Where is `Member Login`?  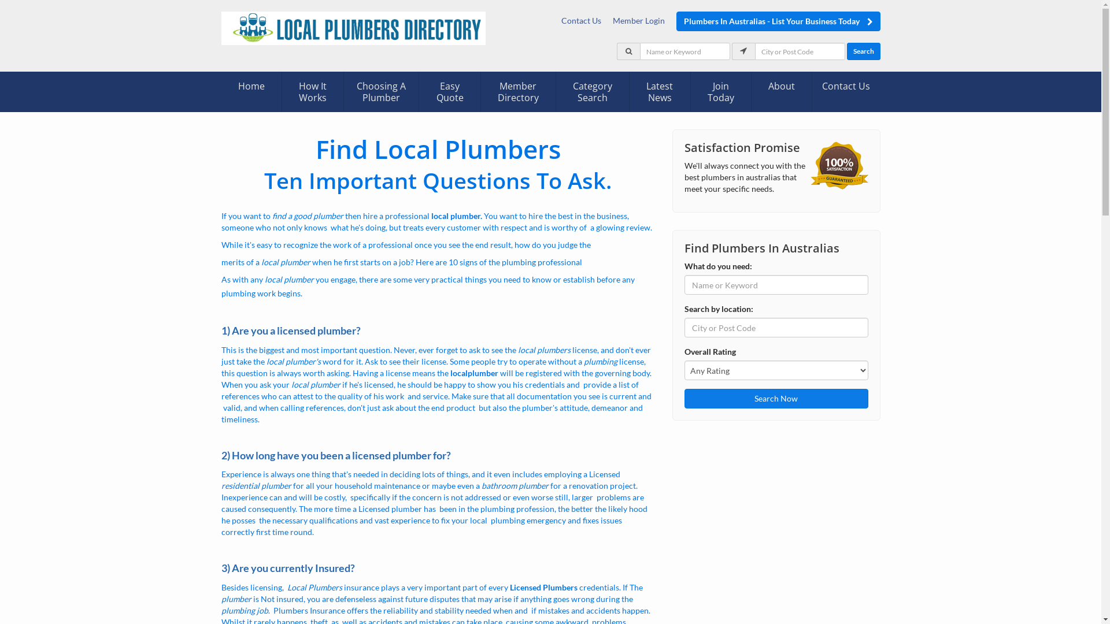 Member Login is located at coordinates (642, 21).